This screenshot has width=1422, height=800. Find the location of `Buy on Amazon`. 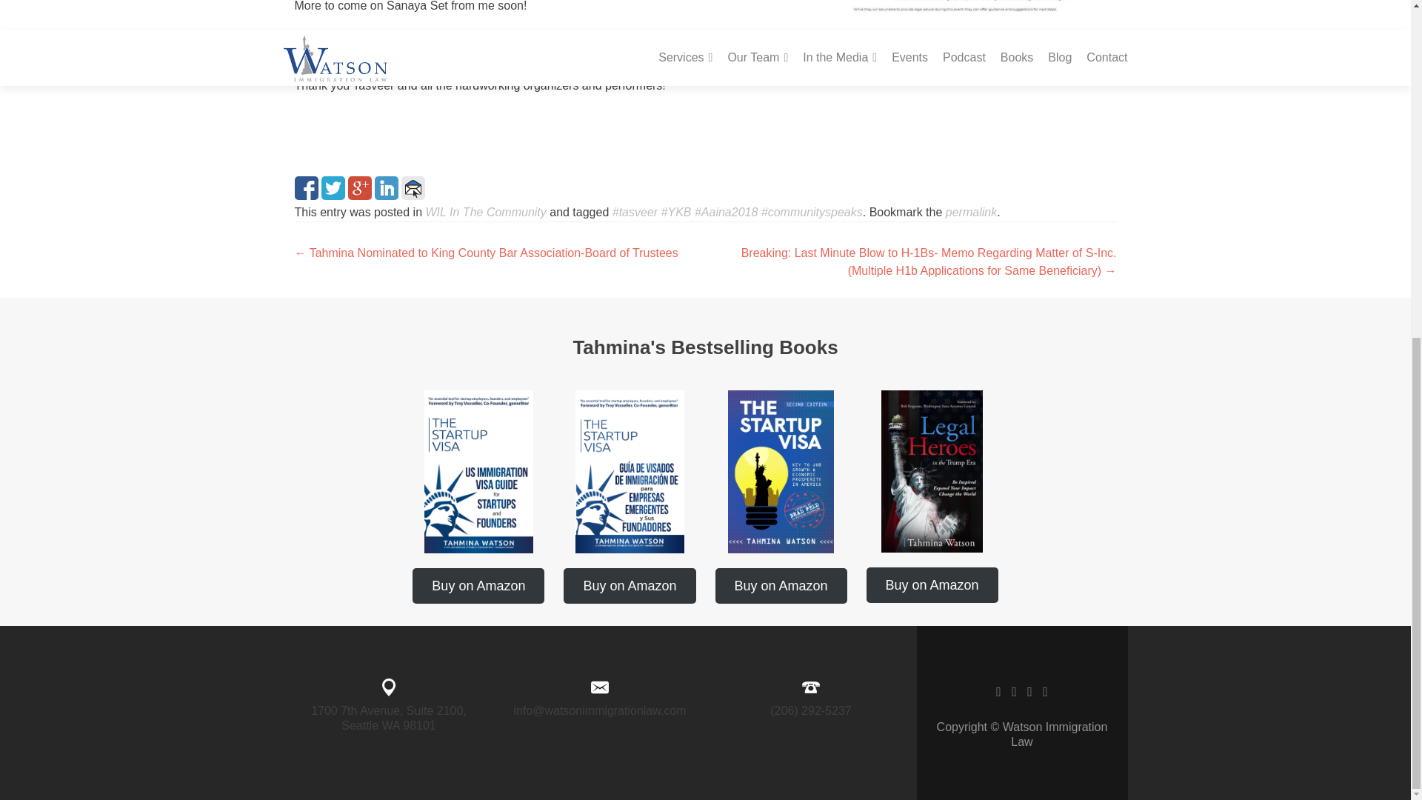

Buy on Amazon is located at coordinates (478, 585).